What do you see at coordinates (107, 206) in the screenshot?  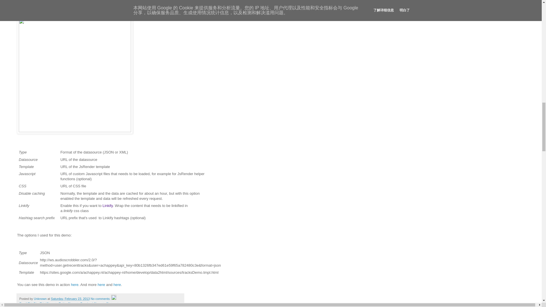 I see `Linkify` at bounding box center [107, 206].